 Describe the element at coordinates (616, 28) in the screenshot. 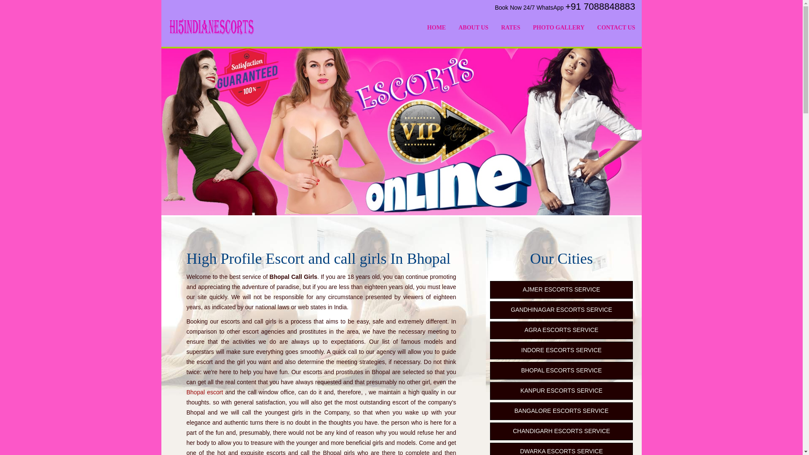

I see `CONTACT US` at that location.